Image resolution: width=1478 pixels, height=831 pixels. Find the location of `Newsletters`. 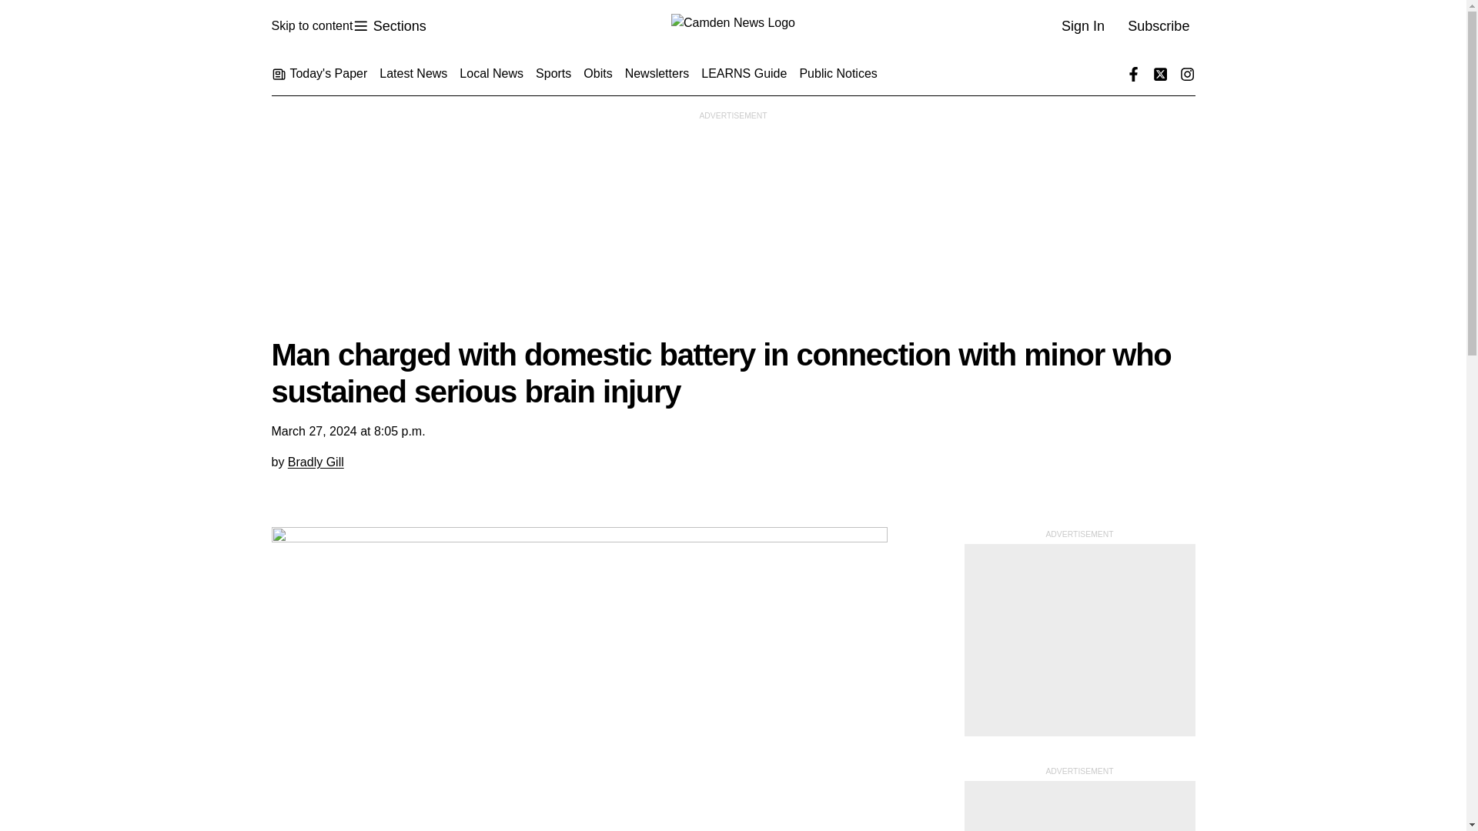

Newsletters is located at coordinates (657, 74).